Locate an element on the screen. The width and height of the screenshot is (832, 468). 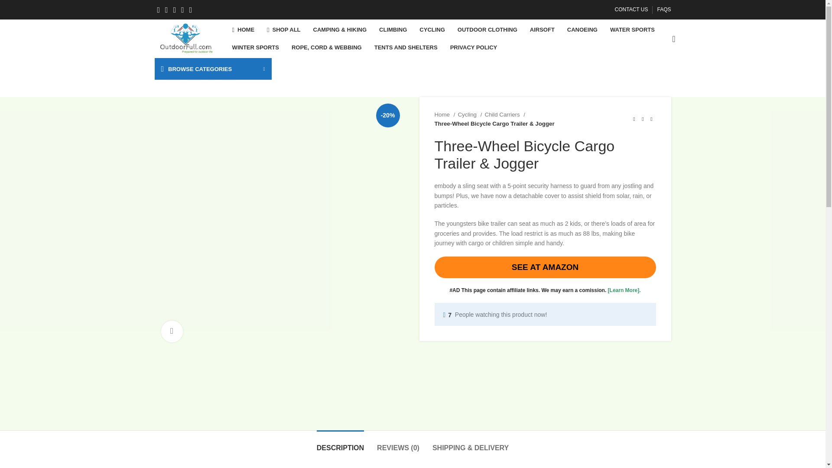
CLIMBING is located at coordinates (393, 29).